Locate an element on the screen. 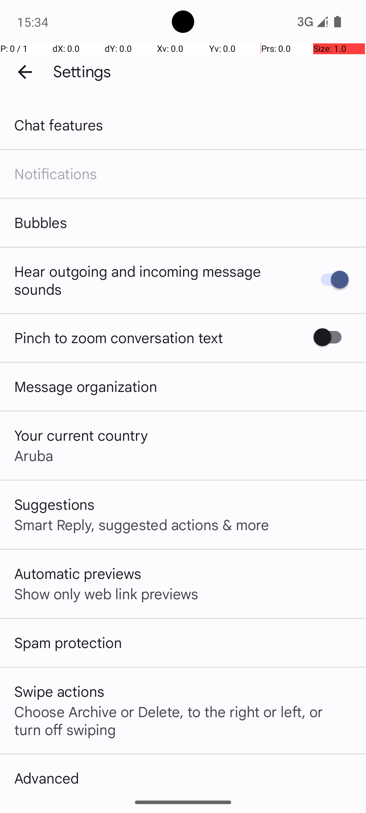 The height and width of the screenshot is (813, 366). Automatic previews is located at coordinates (78, 573).